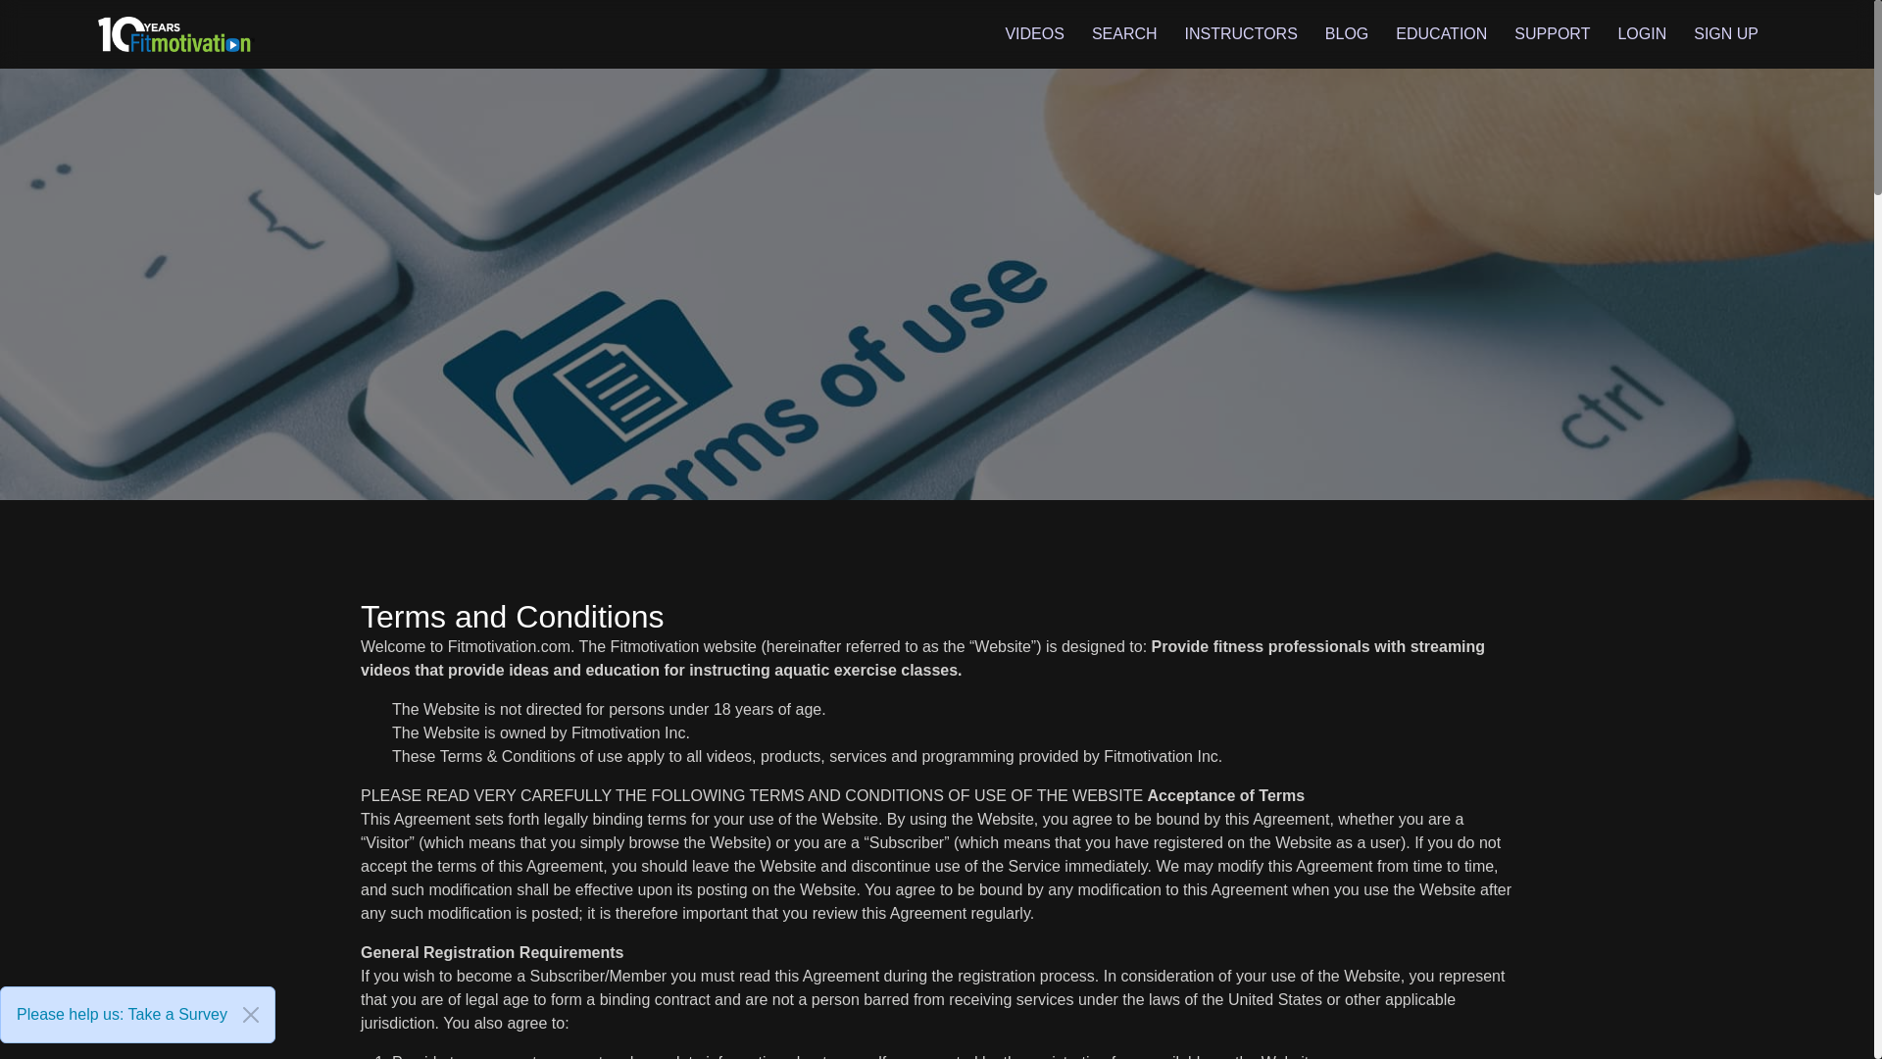 This screenshot has height=1059, width=1882. I want to click on SIGN UP, so click(1721, 33).